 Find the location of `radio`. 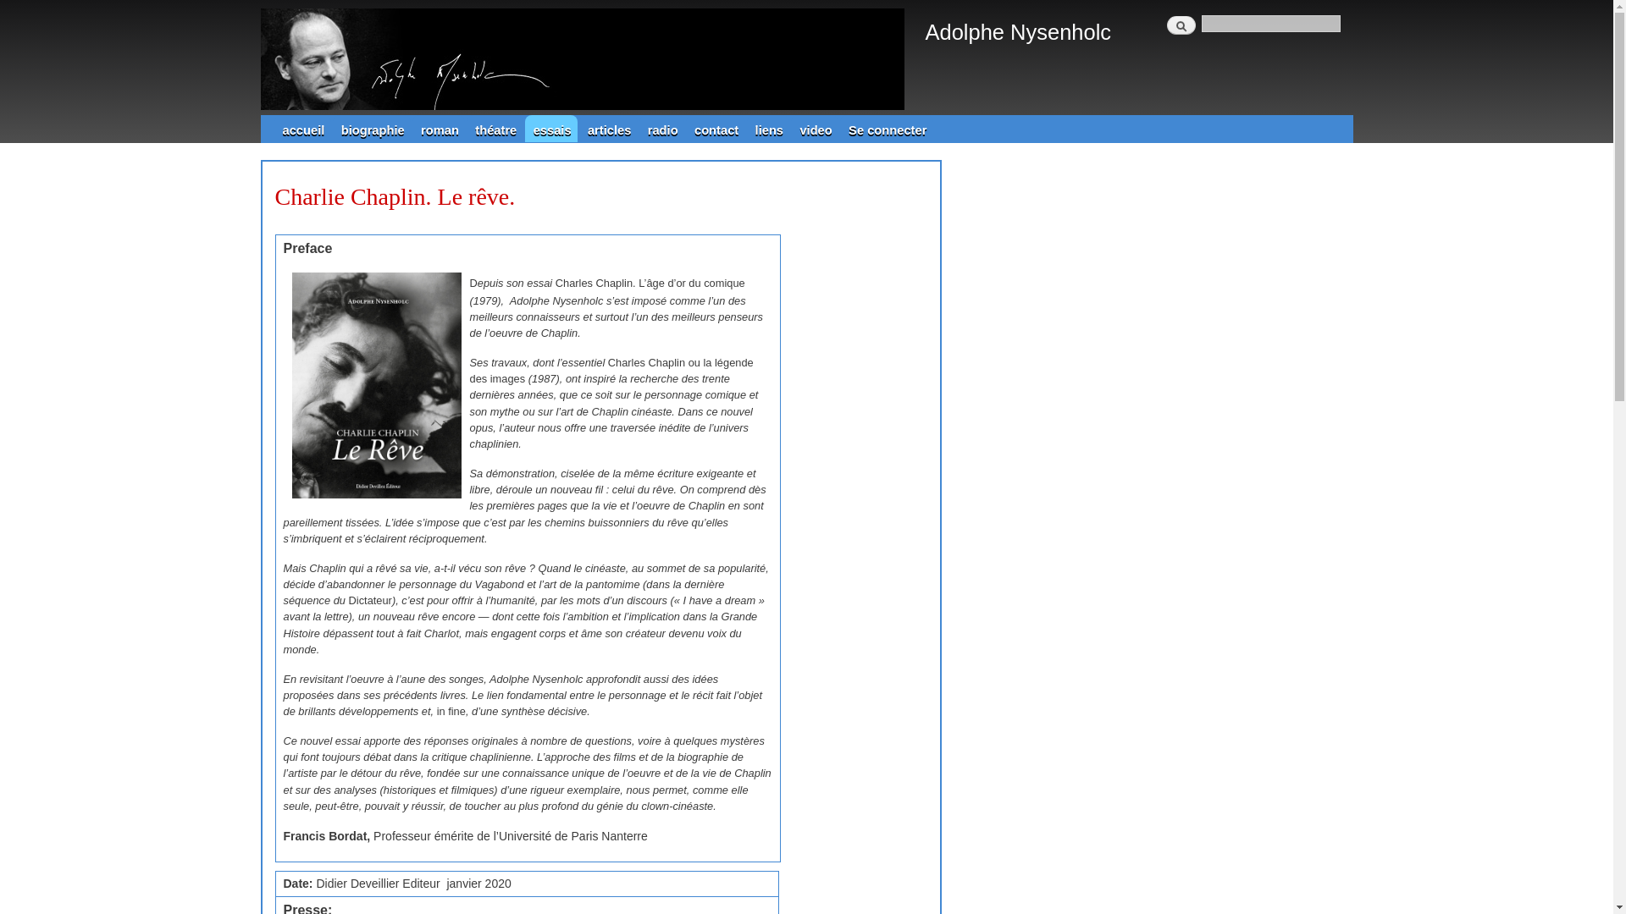

radio is located at coordinates (662, 129).